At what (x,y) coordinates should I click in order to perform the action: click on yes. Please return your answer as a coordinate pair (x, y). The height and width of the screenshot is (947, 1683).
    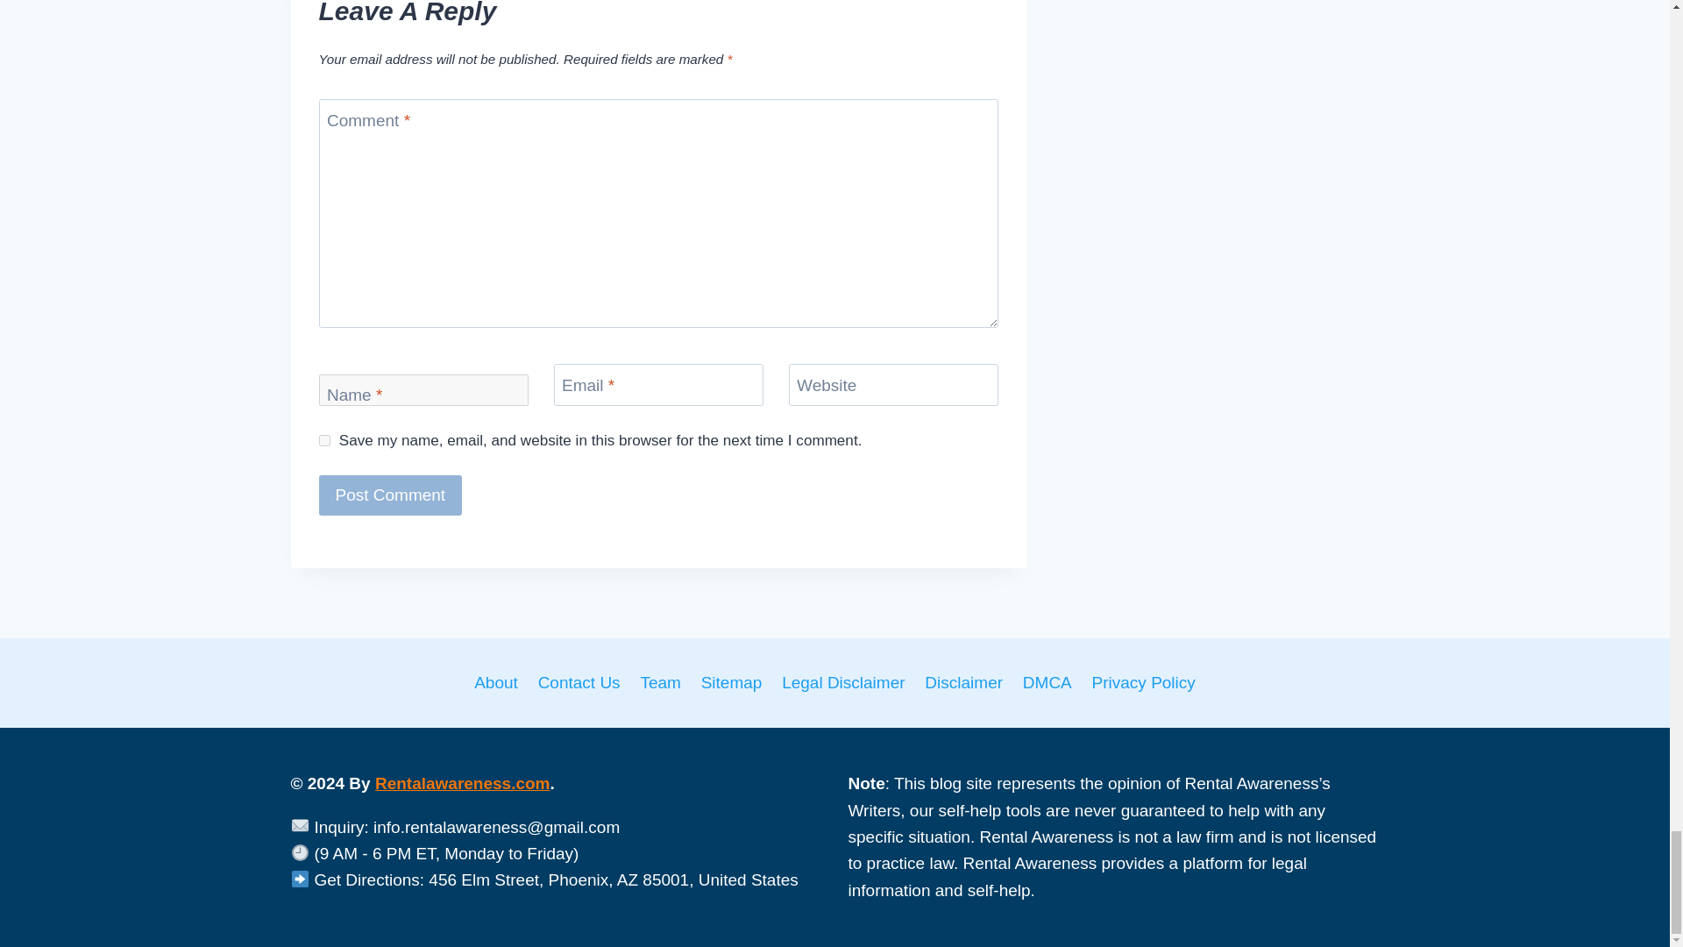
    Looking at the image, I should click on (324, 440).